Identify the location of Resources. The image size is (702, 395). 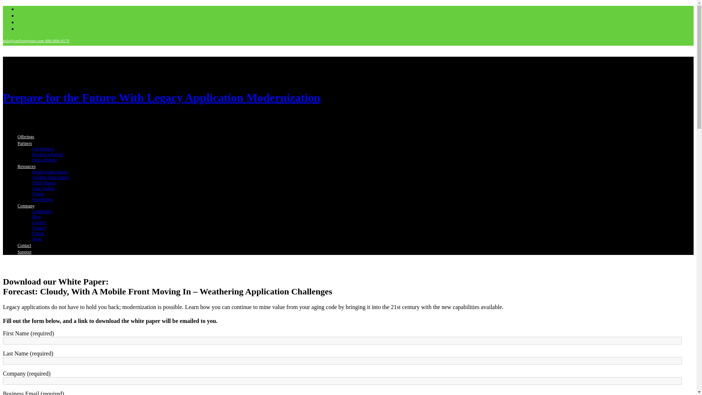
(26, 166).